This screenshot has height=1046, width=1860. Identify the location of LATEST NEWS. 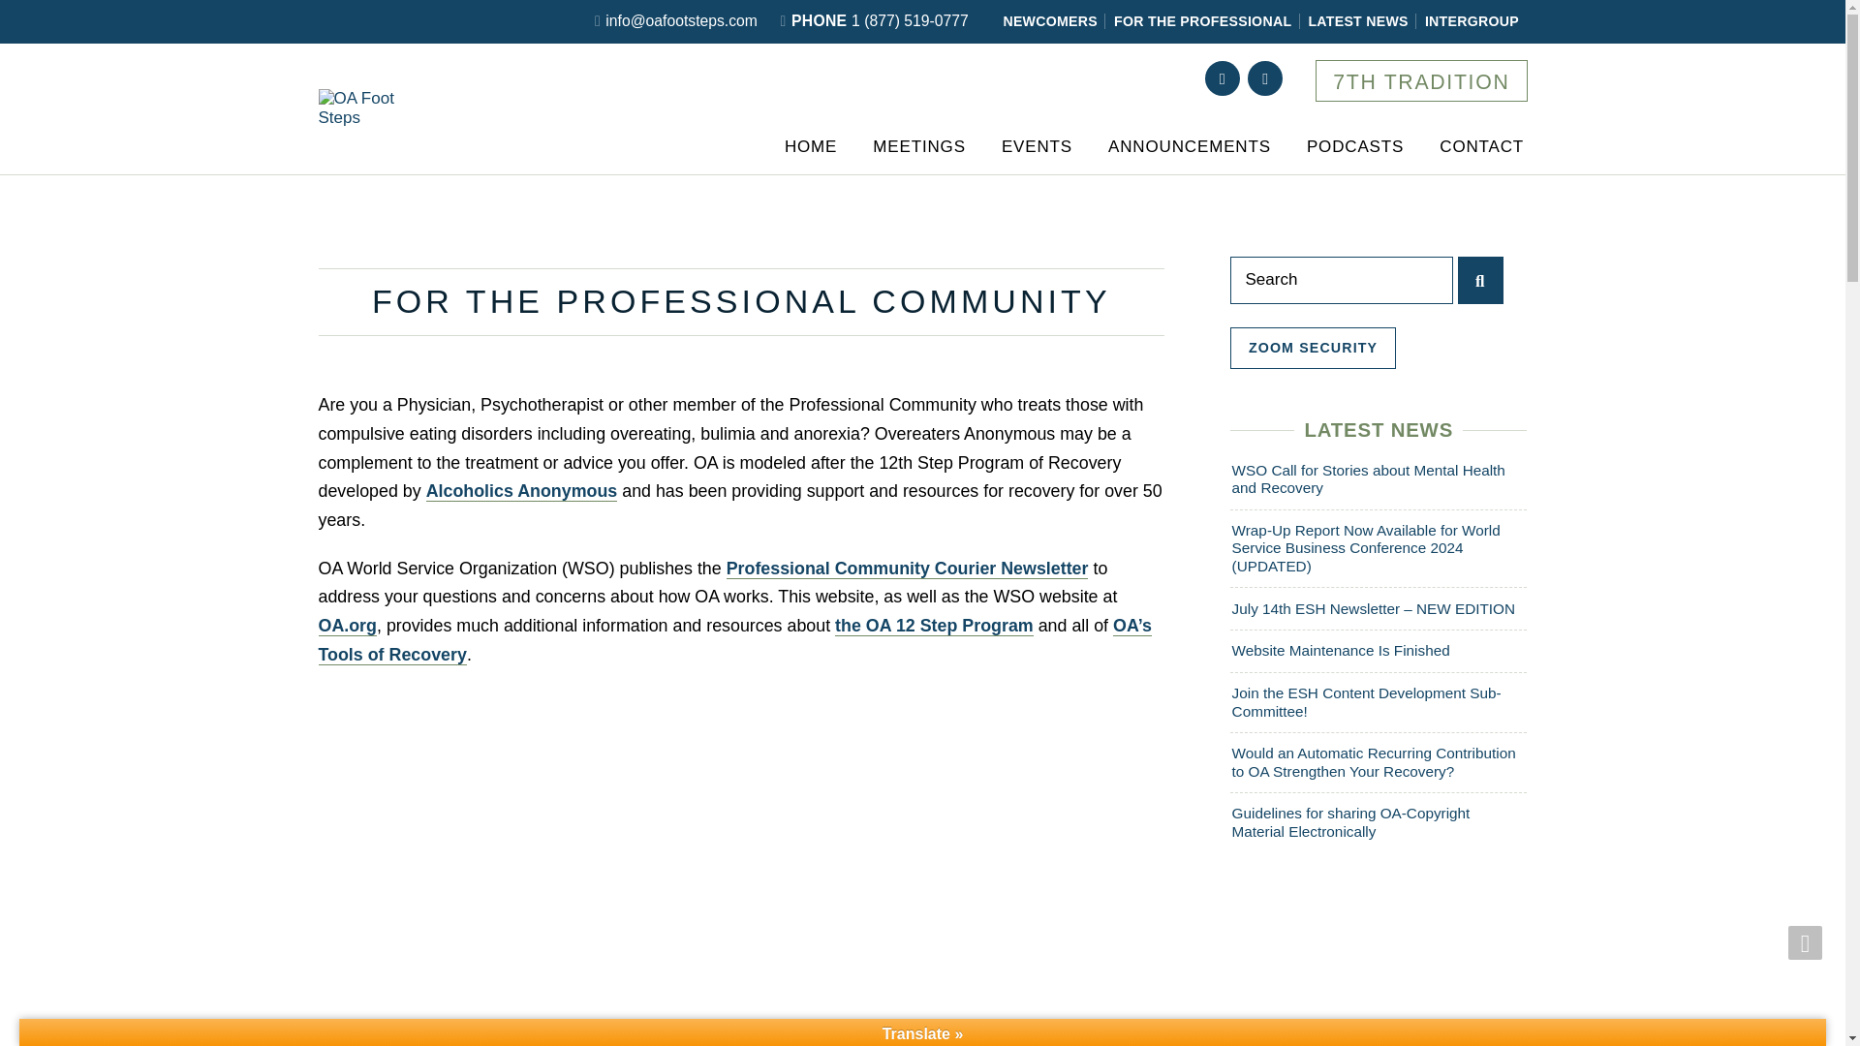
(1359, 21).